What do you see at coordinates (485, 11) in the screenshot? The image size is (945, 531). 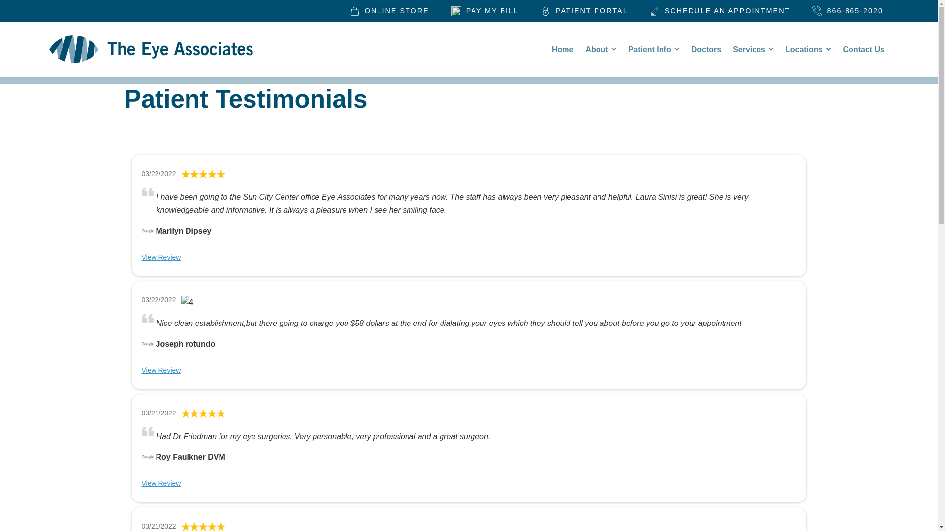 I see `PAY MY BILL` at bounding box center [485, 11].